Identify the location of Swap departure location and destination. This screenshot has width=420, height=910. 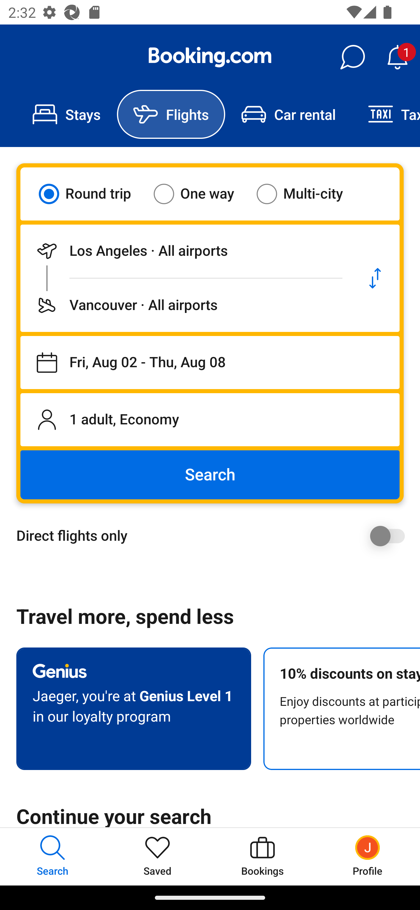
(375, 278).